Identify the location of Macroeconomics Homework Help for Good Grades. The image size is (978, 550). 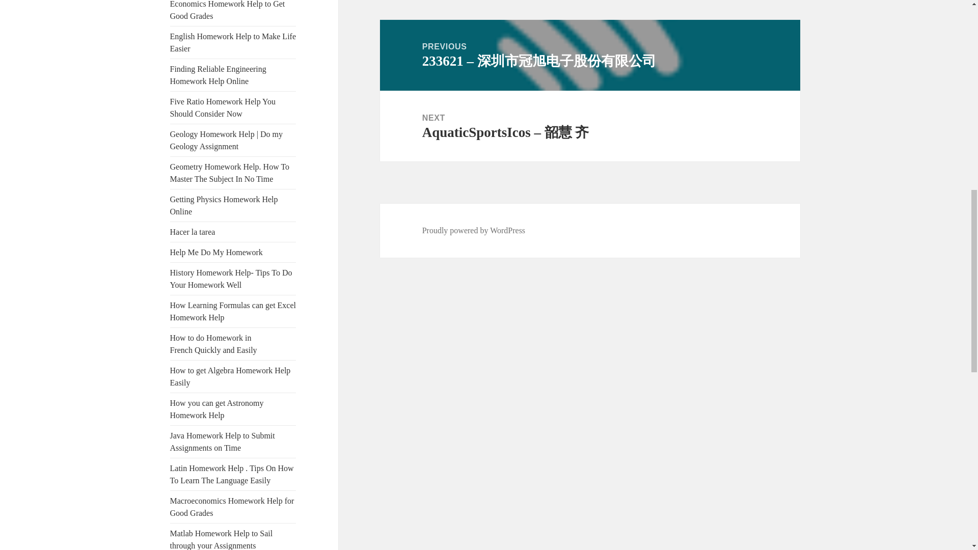
(232, 507).